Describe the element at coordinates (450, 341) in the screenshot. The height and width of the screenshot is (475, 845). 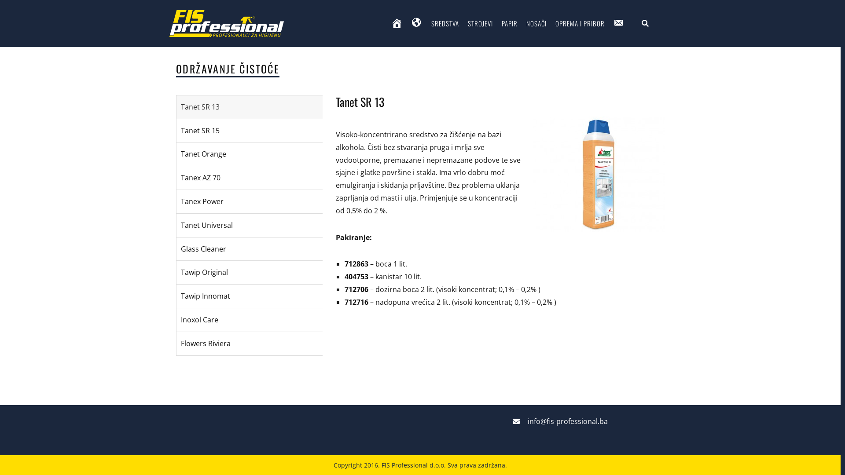
I see `Green Care` at that location.